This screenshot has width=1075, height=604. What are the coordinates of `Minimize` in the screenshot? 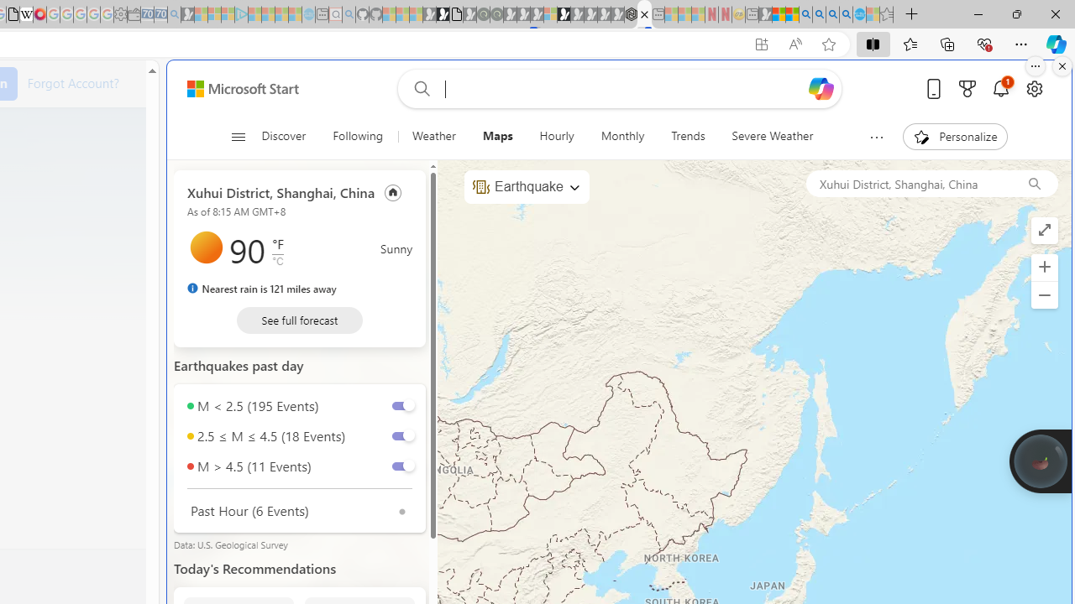 It's located at (978, 13).